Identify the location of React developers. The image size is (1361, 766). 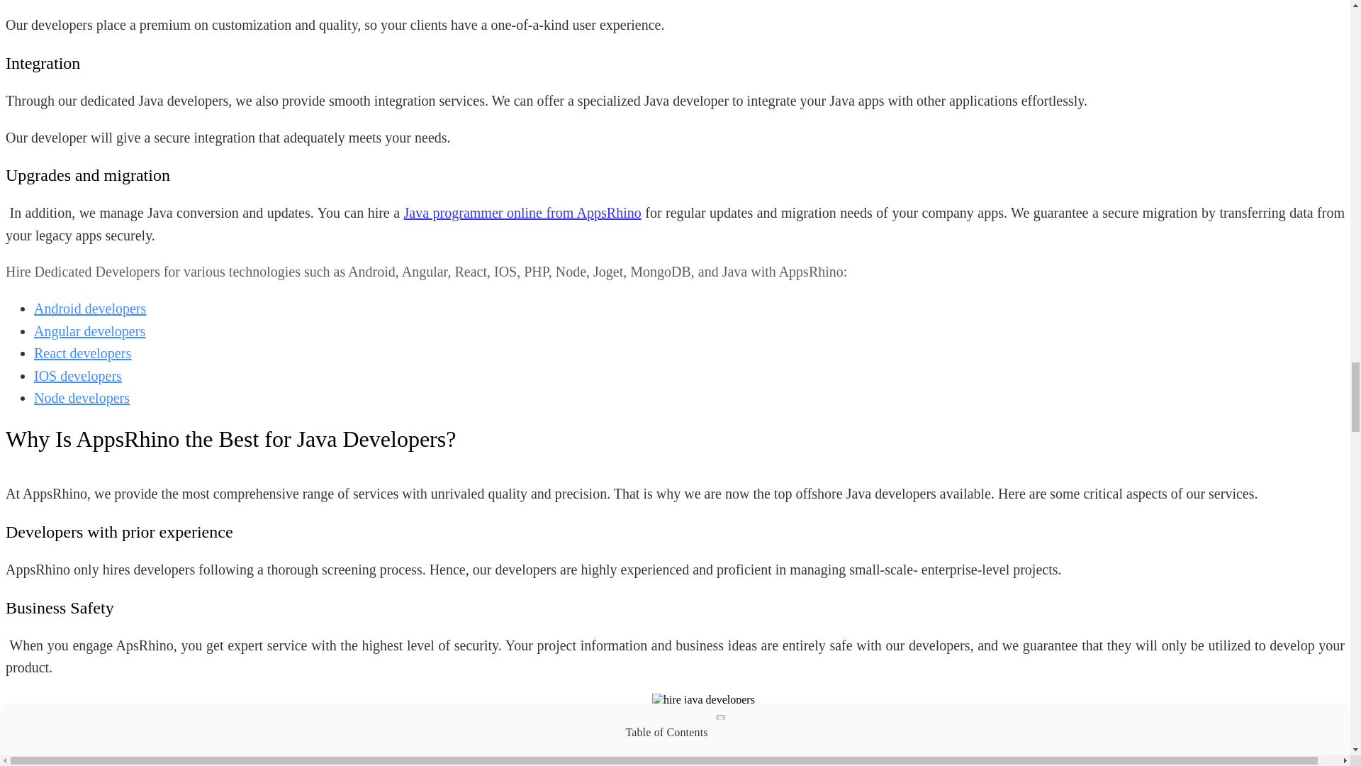
(82, 353).